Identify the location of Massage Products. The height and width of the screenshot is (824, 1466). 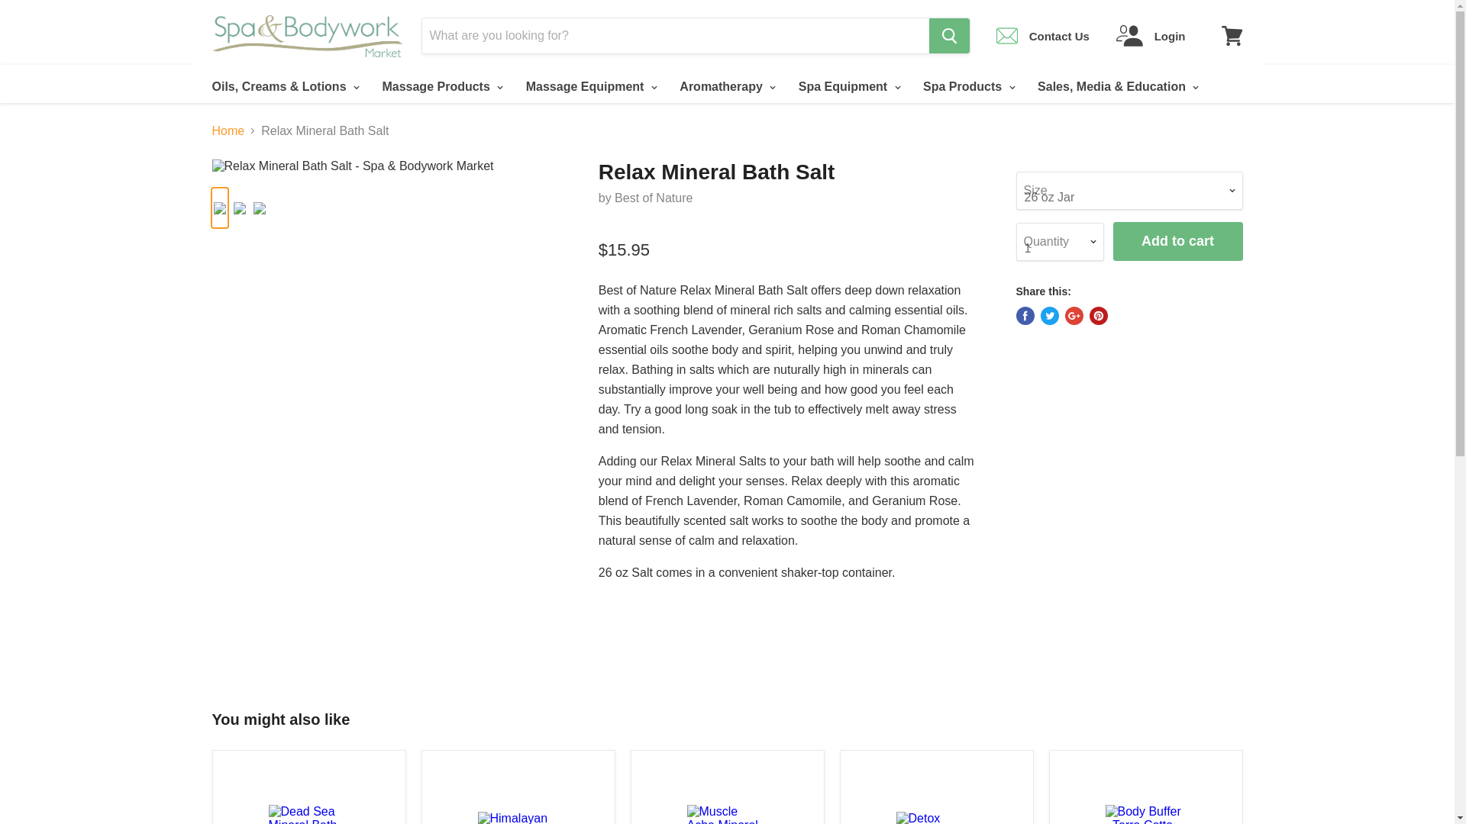
(440, 87).